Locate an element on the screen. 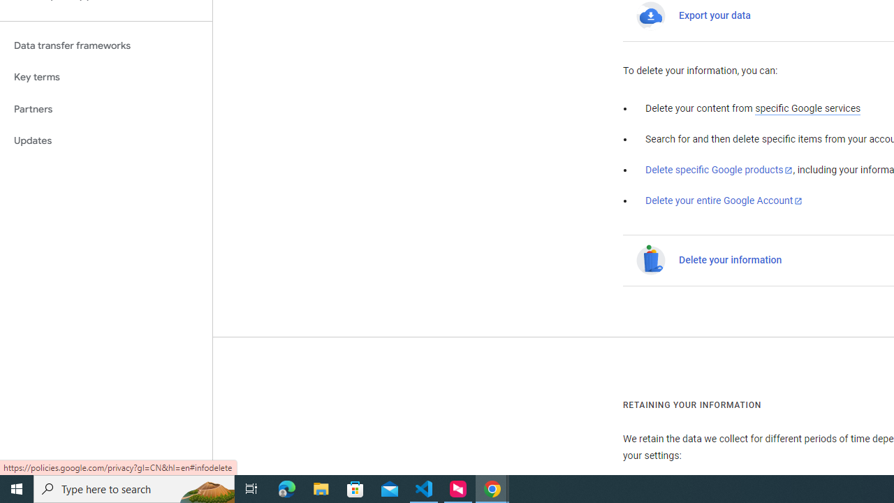 Image resolution: width=894 pixels, height=503 pixels. Delete your information is located at coordinates (731, 261).